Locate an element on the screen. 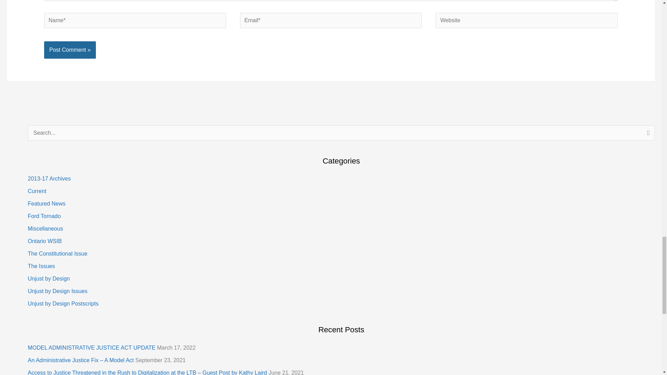 The image size is (667, 375). Featured News is located at coordinates (47, 203).